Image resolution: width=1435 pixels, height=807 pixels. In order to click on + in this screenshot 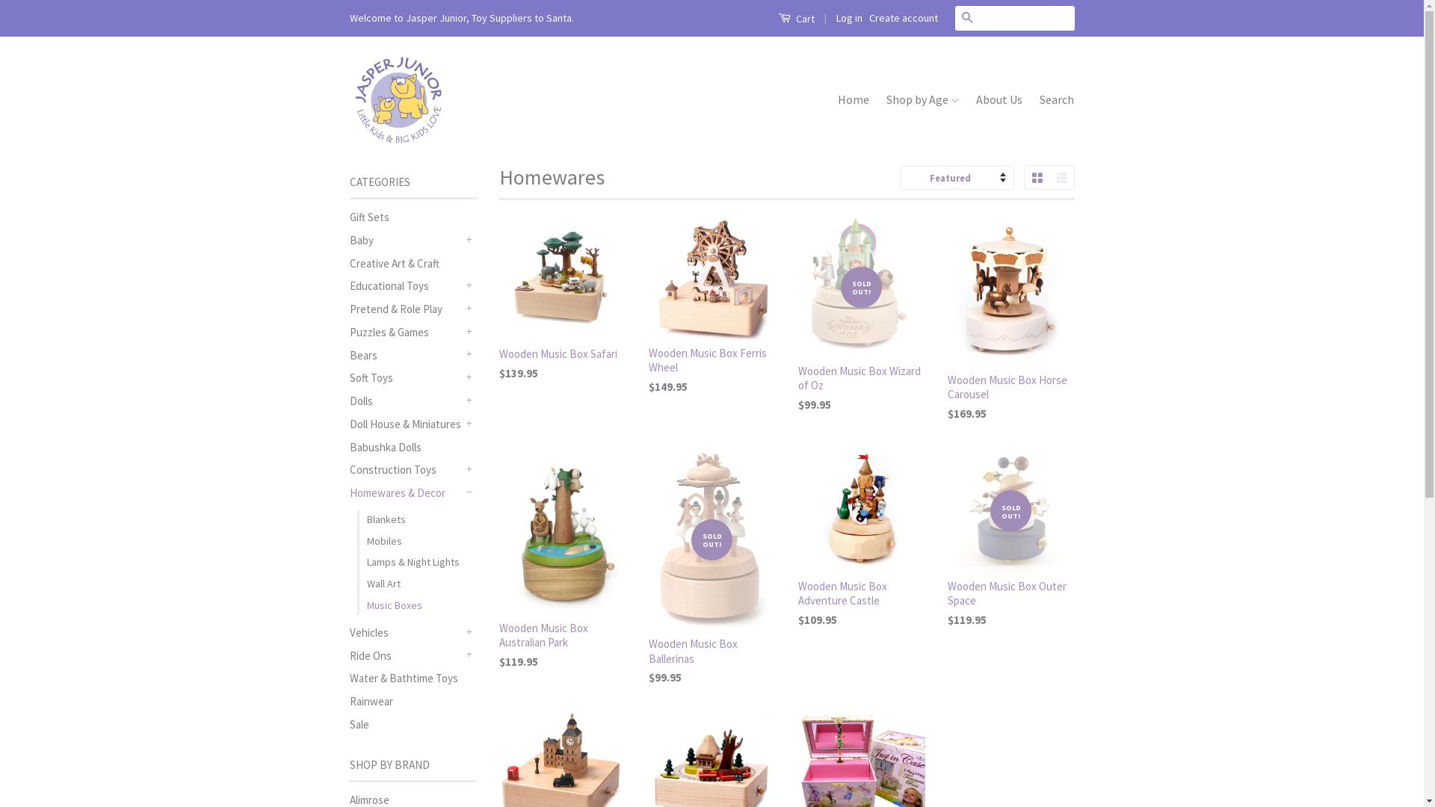, I will do `click(469, 632)`.